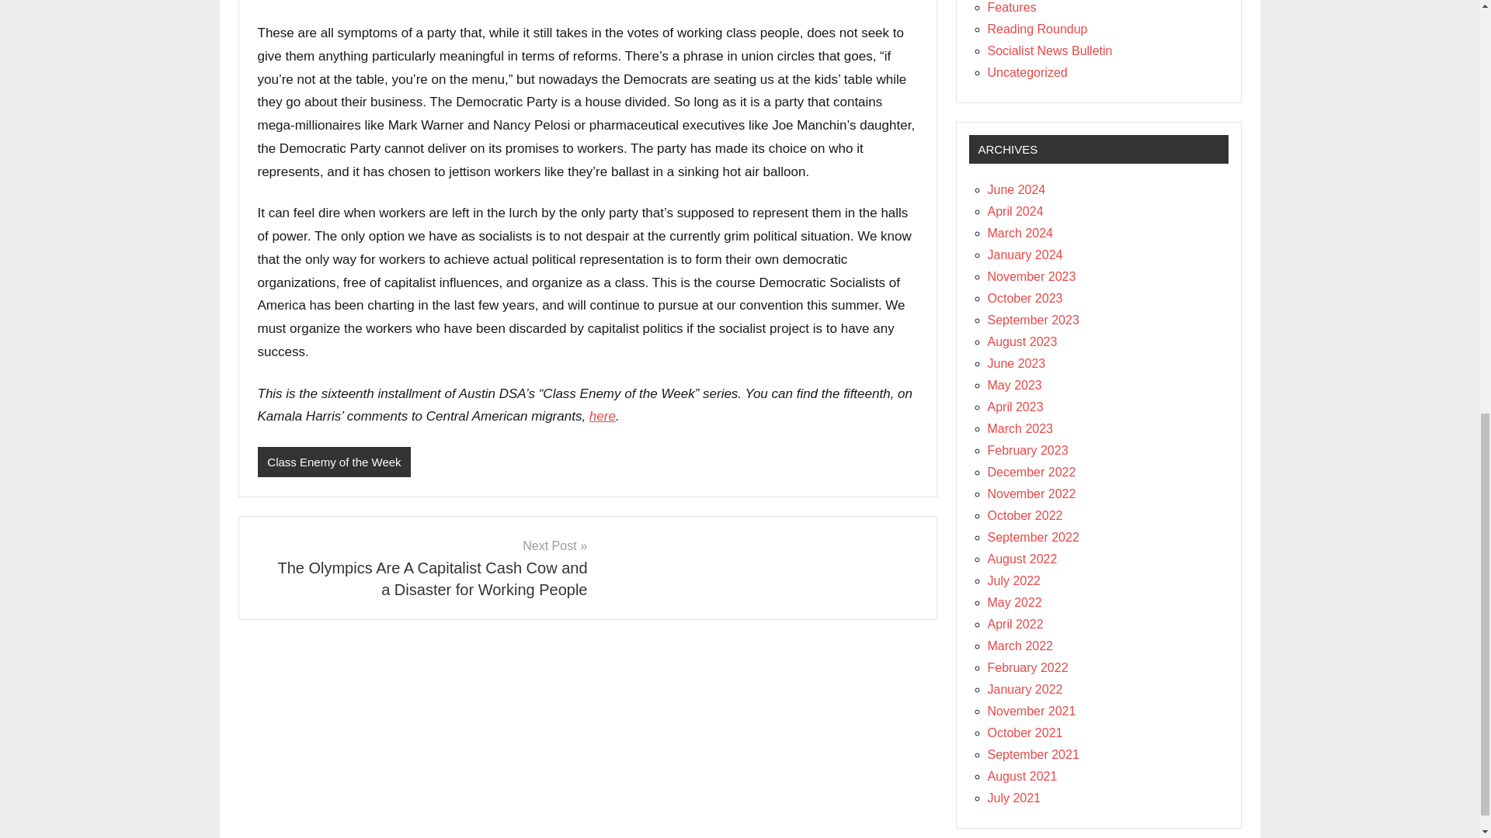  What do you see at coordinates (1033, 320) in the screenshot?
I see `September 2023` at bounding box center [1033, 320].